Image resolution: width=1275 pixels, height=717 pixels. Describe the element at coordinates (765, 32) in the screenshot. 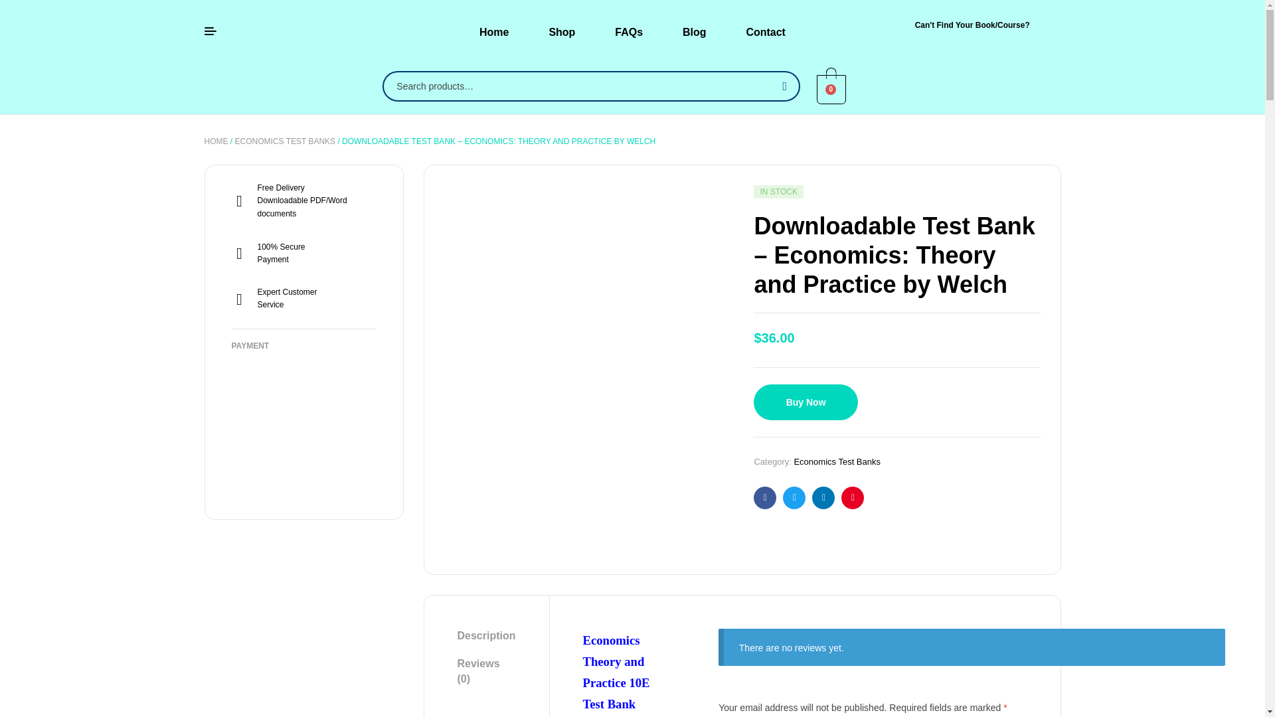

I see `Contact` at that location.